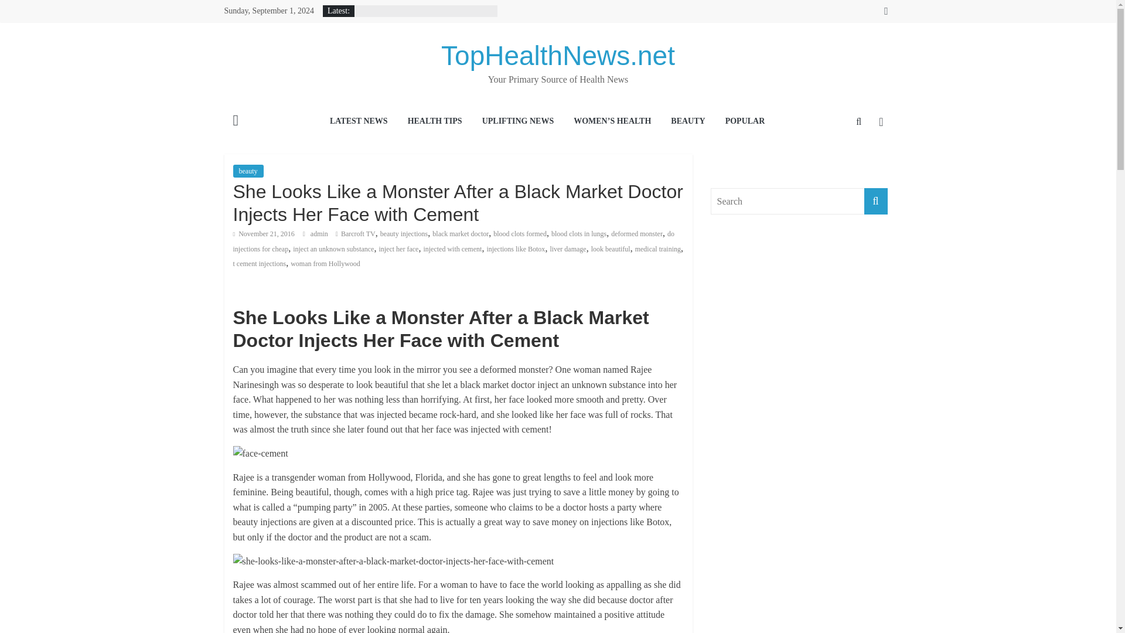  Describe the element at coordinates (611, 249) in the screenshot. I see `look beautiful` at that location.